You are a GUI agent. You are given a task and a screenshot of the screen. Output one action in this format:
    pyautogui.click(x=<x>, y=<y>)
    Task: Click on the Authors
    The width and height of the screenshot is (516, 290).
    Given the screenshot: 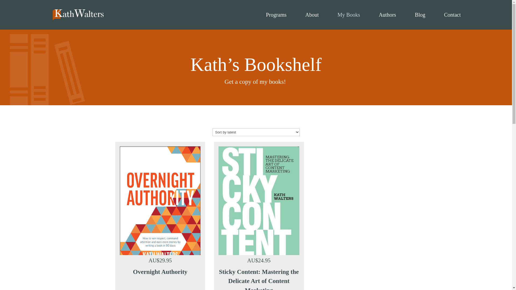 What is the action you would take?
    pyautogui.click(x=387, y=21)
    